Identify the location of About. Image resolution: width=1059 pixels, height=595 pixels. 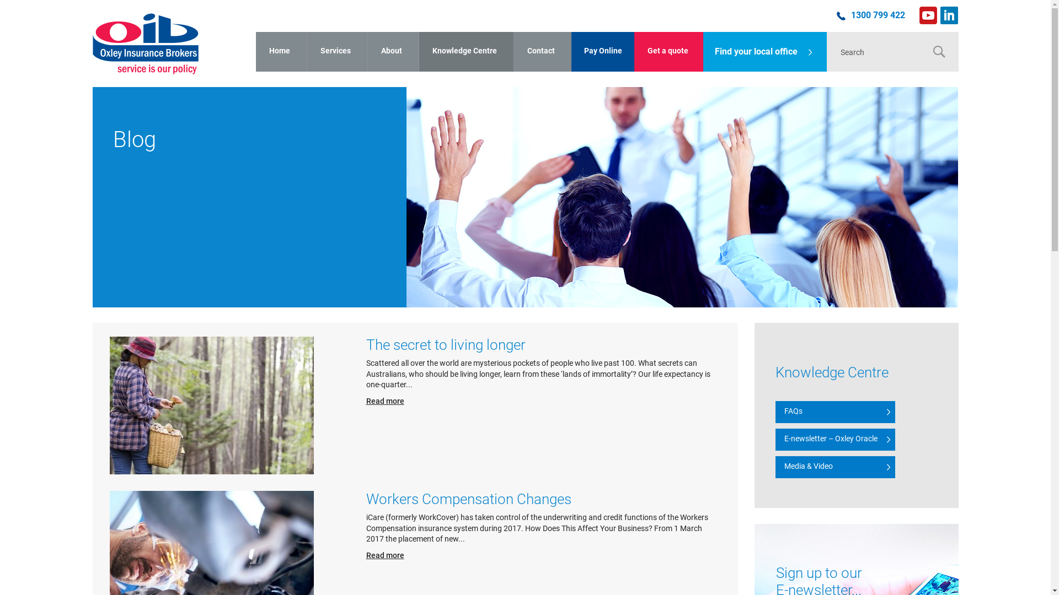
(393, 52).